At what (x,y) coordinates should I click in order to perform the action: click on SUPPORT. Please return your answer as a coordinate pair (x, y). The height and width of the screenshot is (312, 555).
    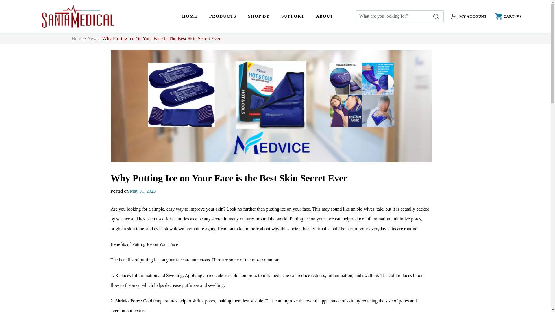
    Looking at the image, I should click on (293, 16).